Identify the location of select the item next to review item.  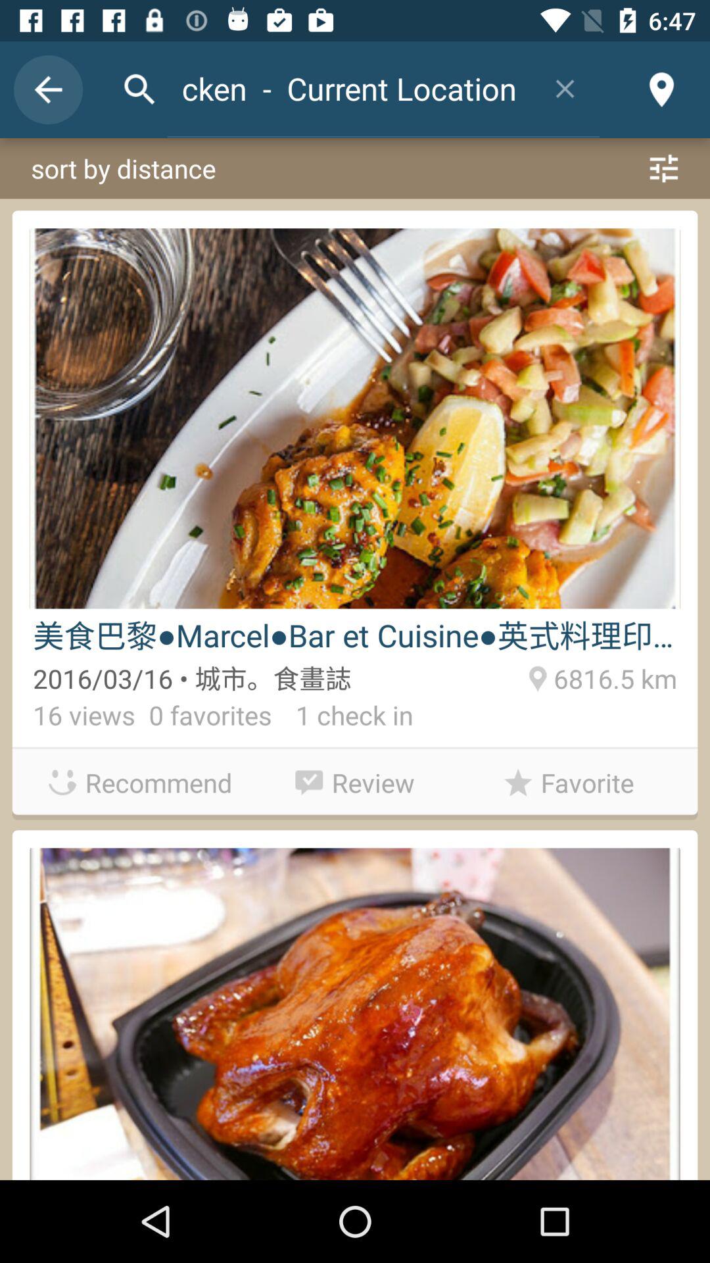
(141, 782).